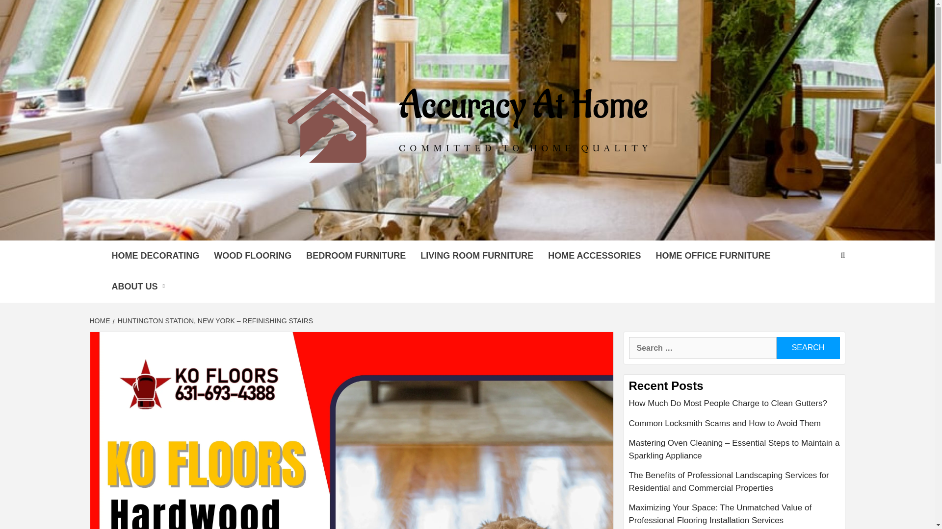 This screenshot has width=942, height=529. I want to click on HOME DECORATING, so click(155, 256).